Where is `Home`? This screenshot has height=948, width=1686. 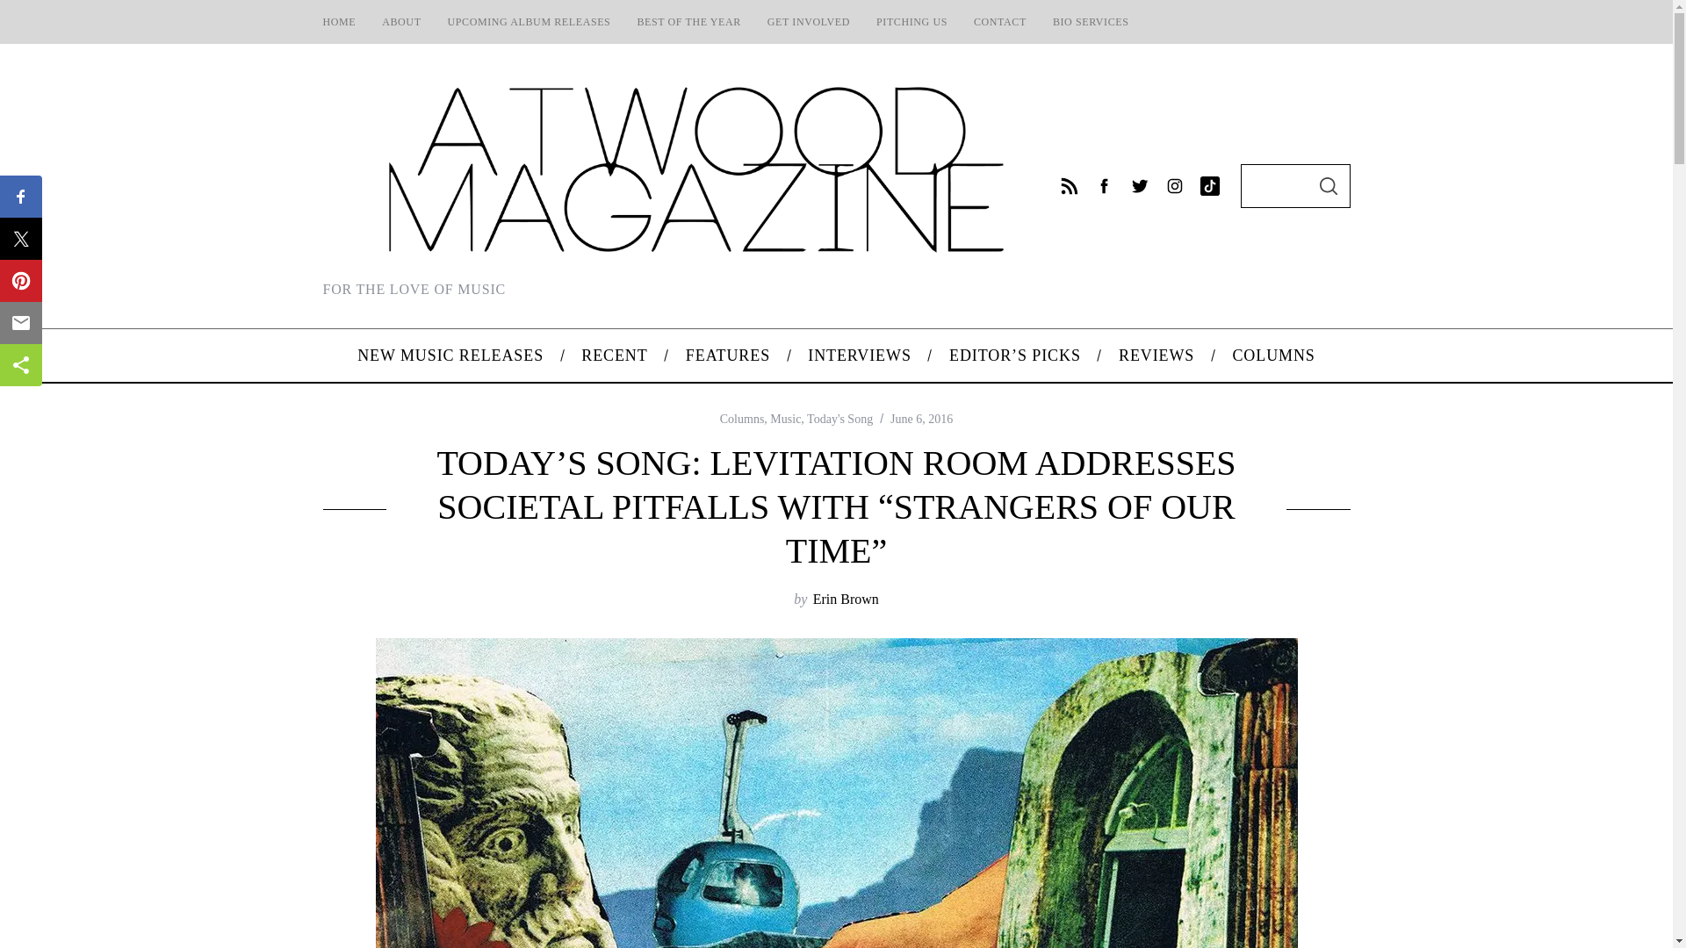
Home is located at coordinates (339, 21).